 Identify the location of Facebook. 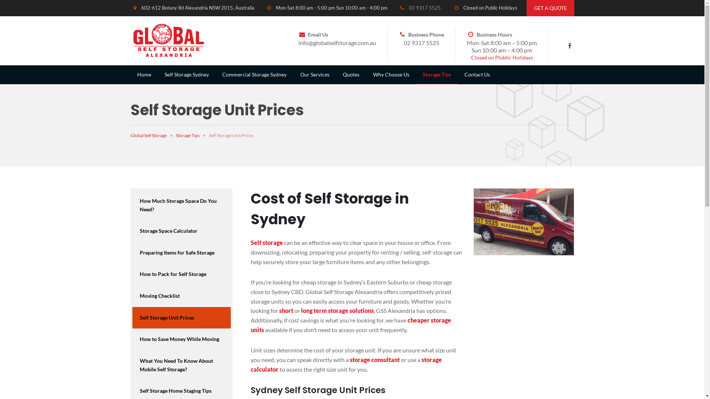
(569, 46).